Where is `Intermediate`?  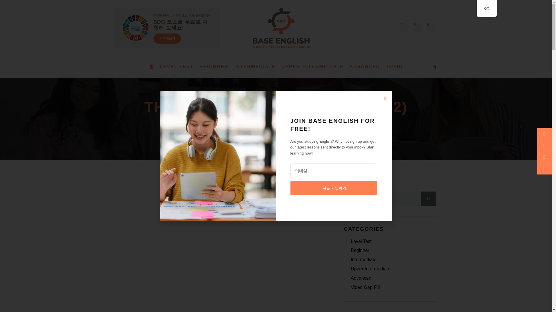 Intermediate is located at coordinates (390, 259).